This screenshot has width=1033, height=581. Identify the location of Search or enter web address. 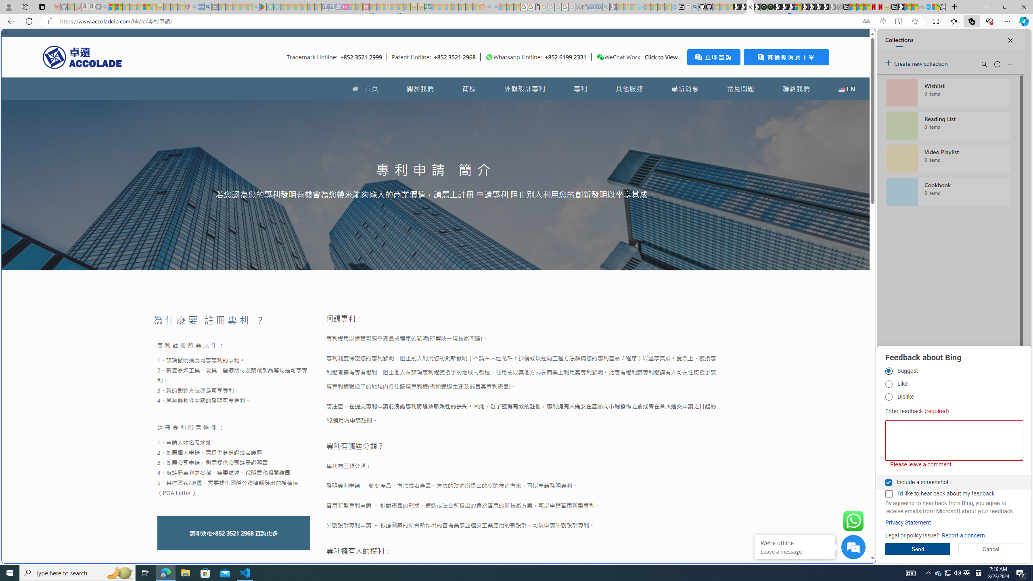
(655, 77).